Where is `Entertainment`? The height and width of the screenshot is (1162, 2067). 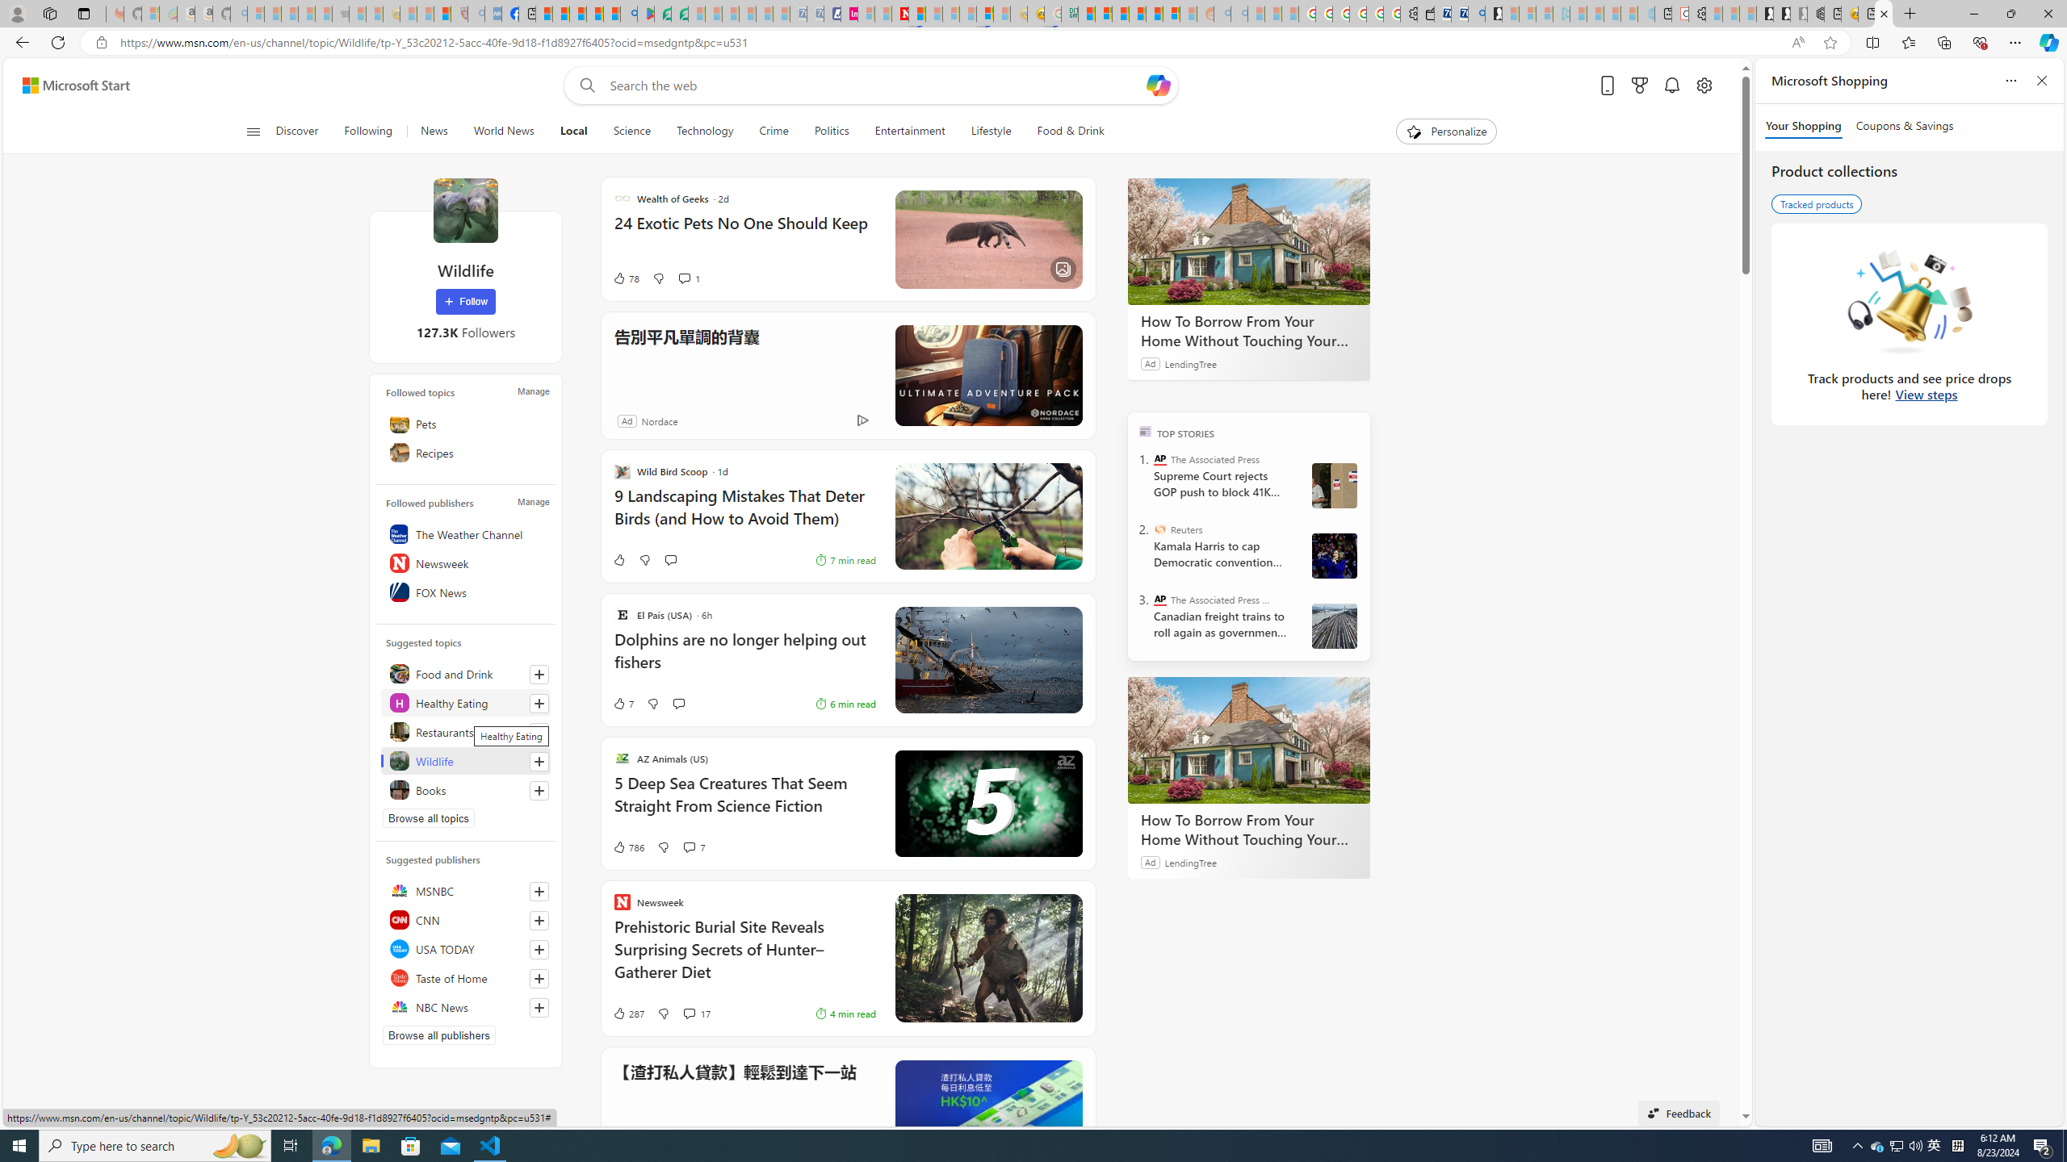 Entertainment is located at coordinates (910, 132).